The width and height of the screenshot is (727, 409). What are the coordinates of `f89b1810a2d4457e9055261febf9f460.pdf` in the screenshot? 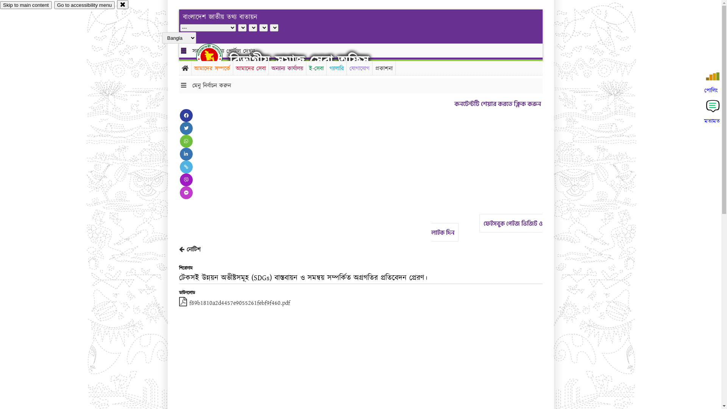 It's located at (234, 303).